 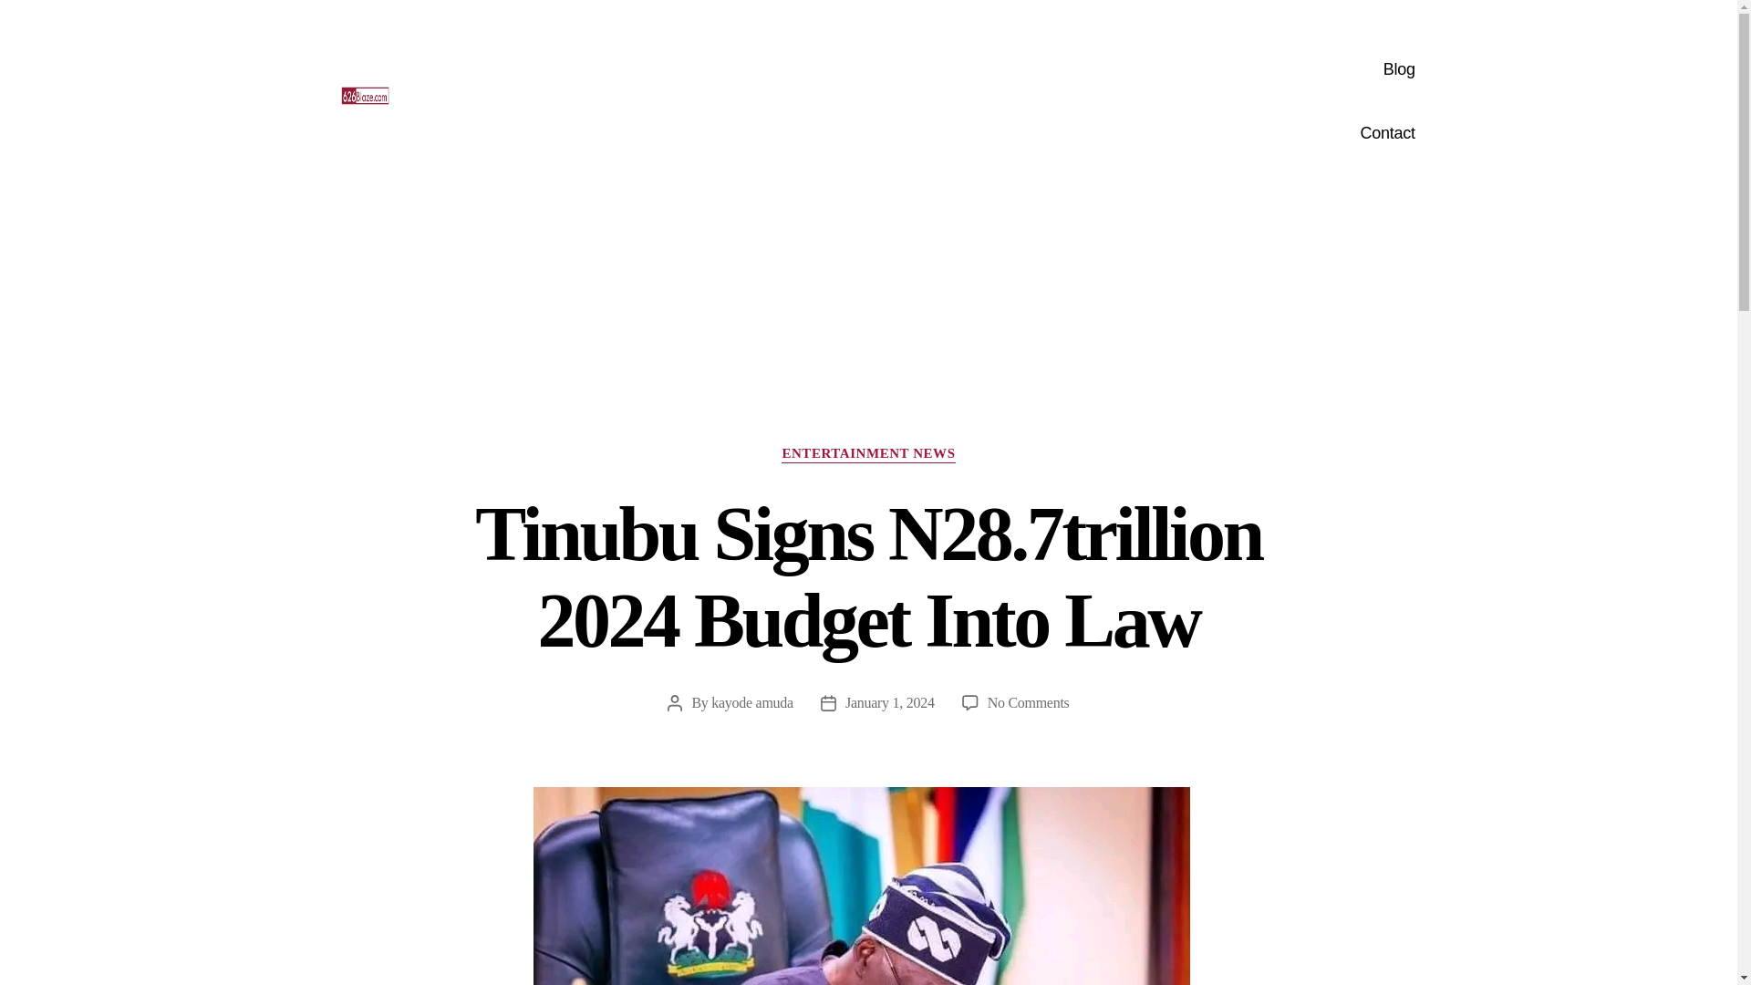 What do you see at coordinates (1074, 133) in the screenshot?
I see `Contact` at bounding box center [1074, 133].